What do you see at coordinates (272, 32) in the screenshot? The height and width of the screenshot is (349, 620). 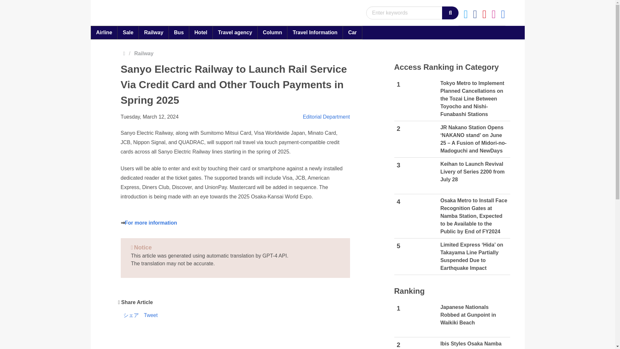 I see `Column` at bounding box center [272, 32].